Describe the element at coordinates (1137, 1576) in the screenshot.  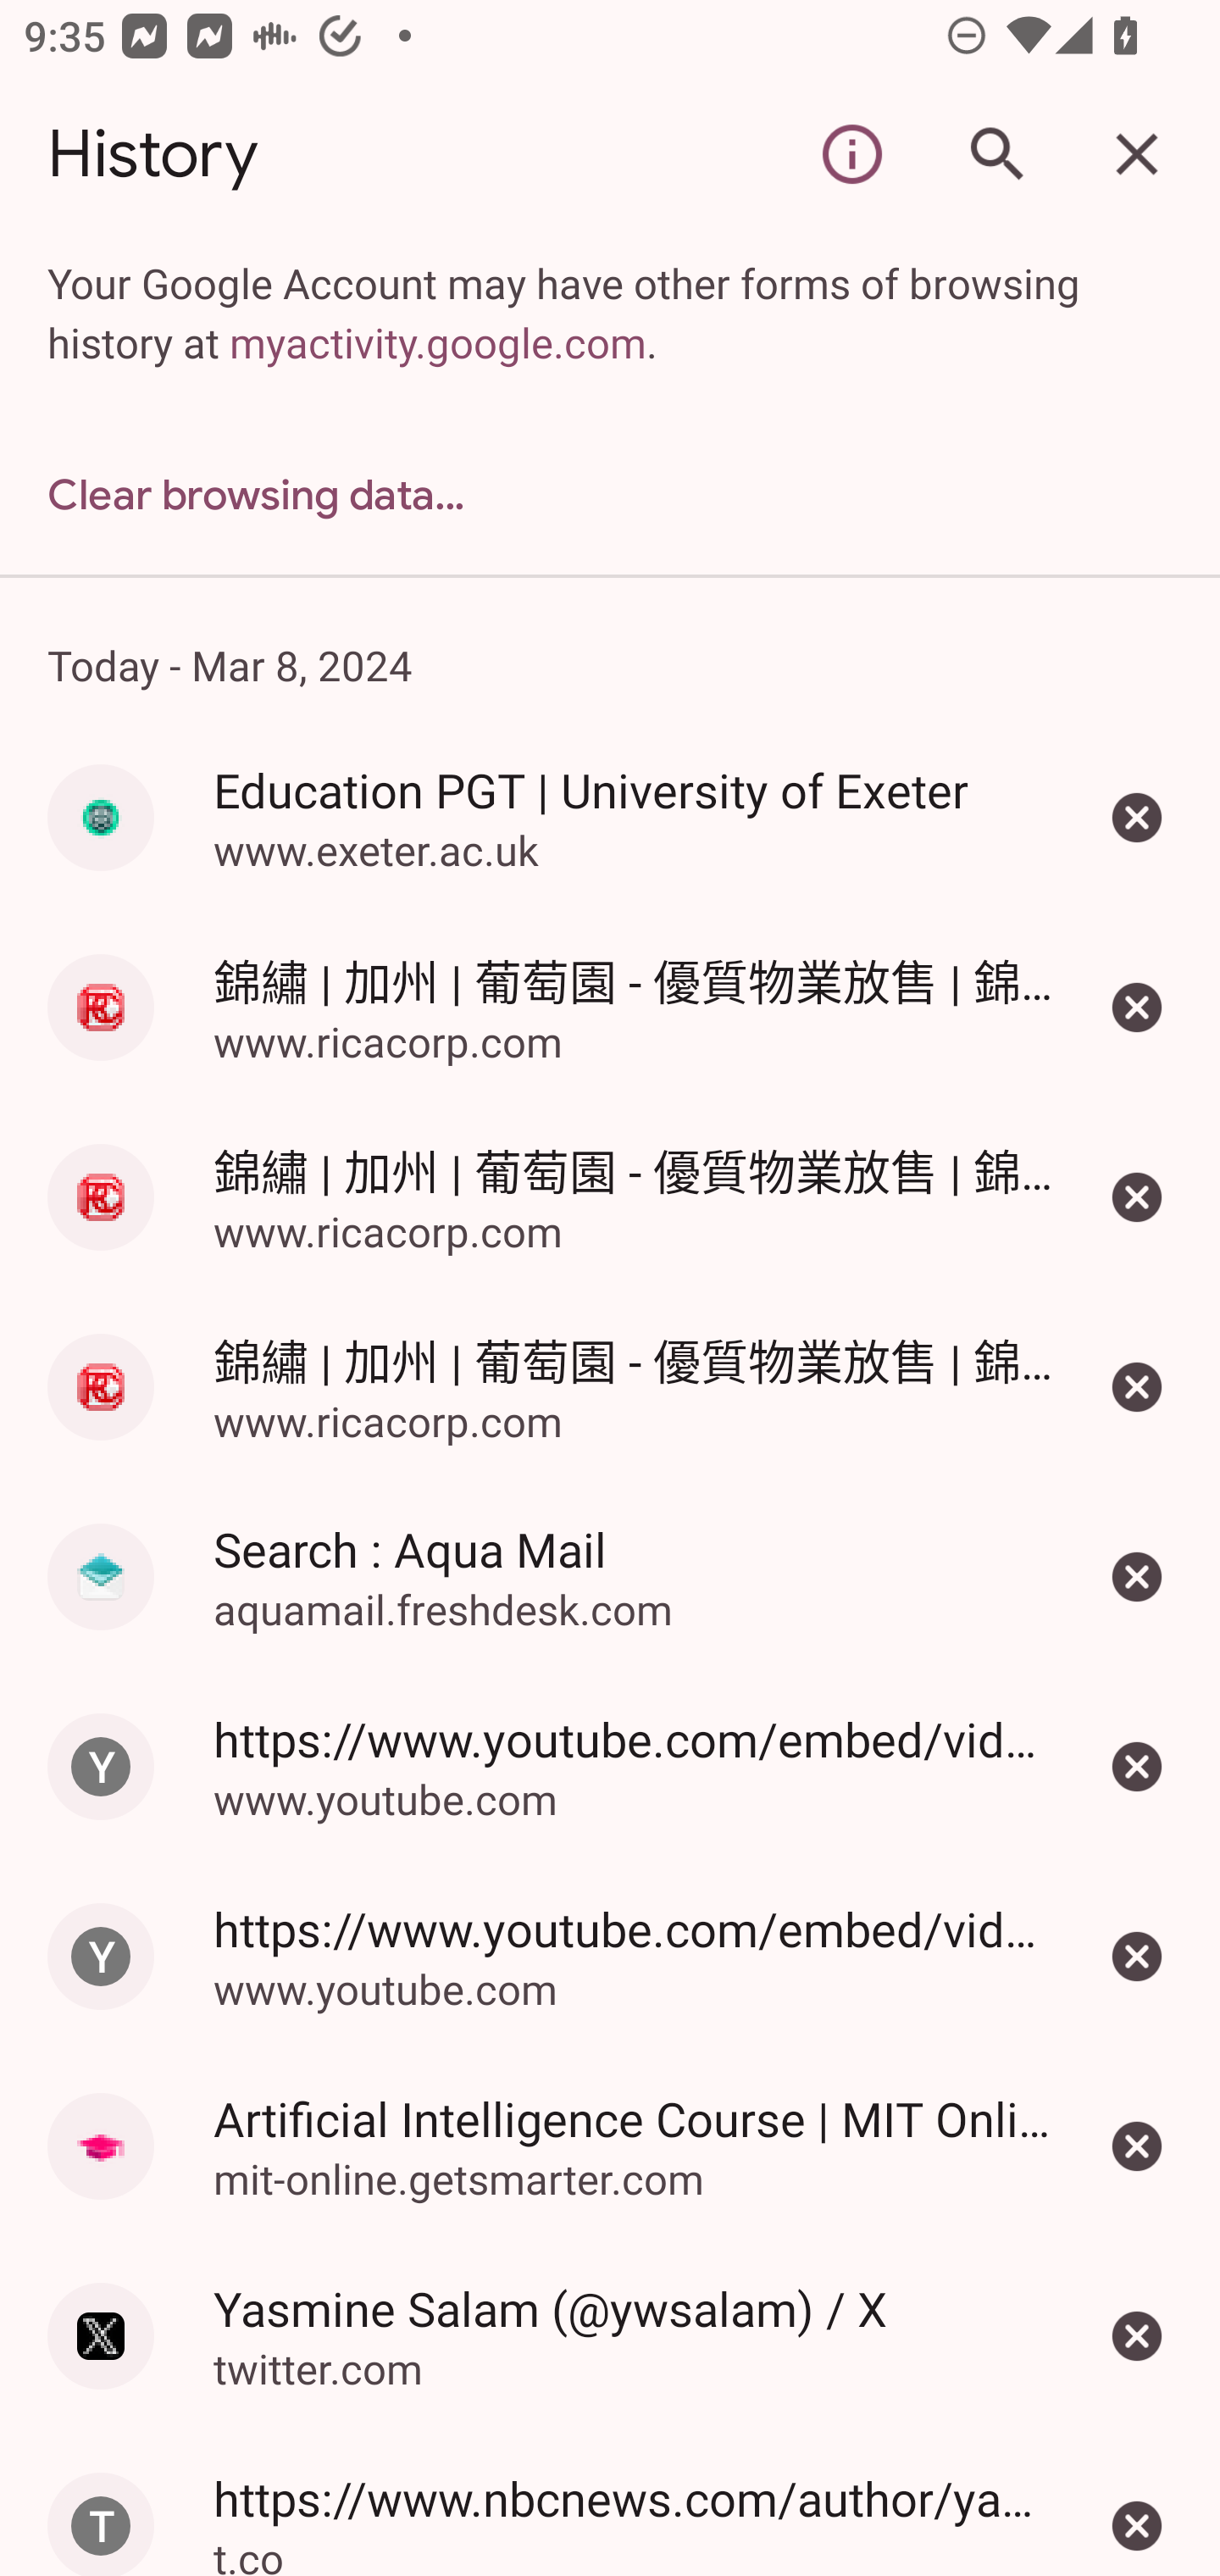
I see `Search : Aqua Mail Remove` at that location.